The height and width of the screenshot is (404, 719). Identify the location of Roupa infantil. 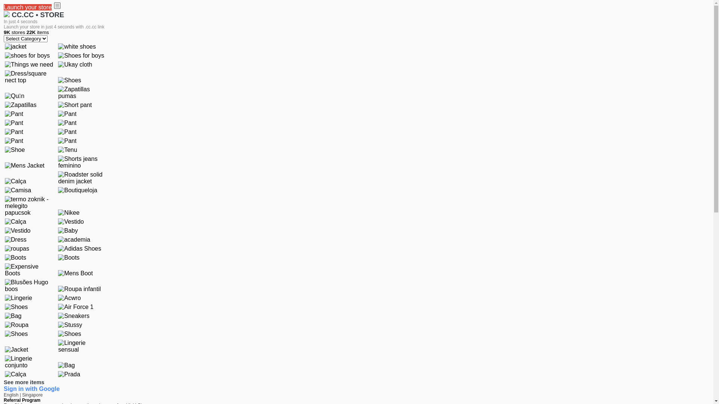
(79, 289).